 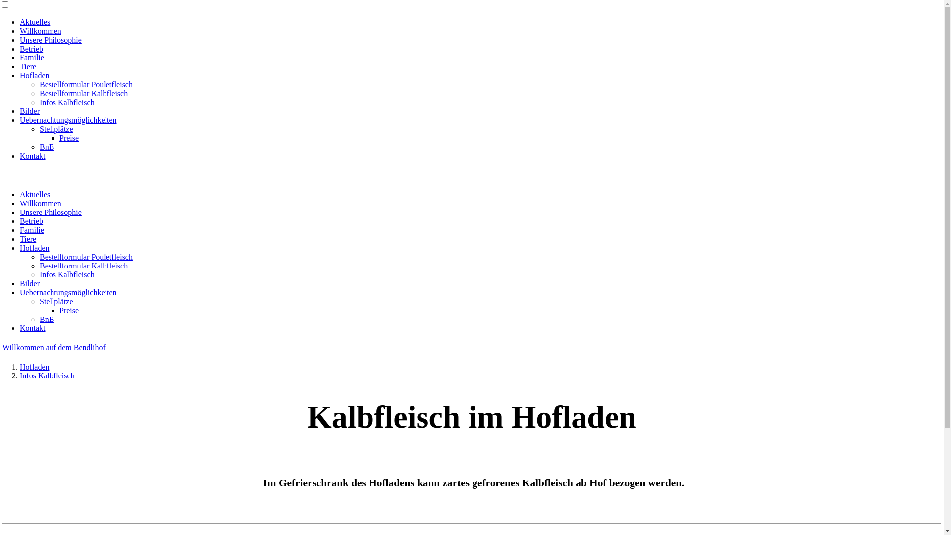 I want to click on Familie, so click(x=32, y=230).